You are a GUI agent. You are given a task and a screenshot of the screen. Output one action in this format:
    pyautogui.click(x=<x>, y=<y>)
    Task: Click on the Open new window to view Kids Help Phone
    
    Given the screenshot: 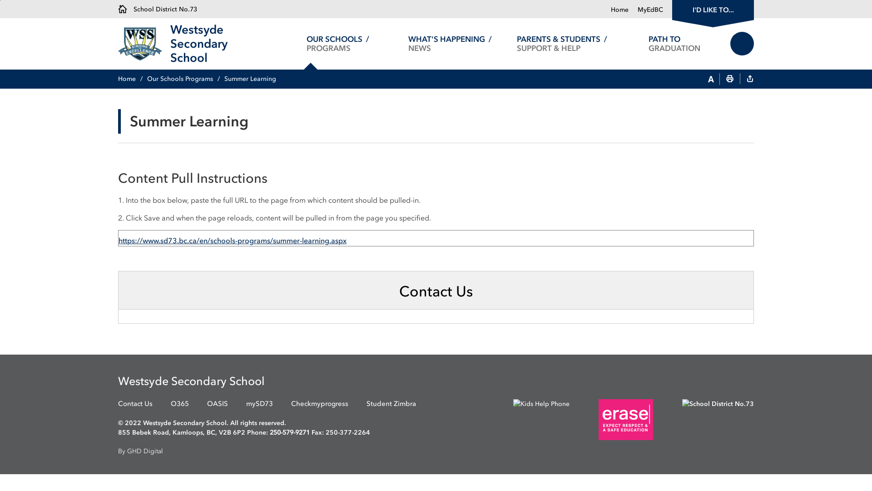 What is the action you would take?
    pyautogui.click(x=528, y=419)
    